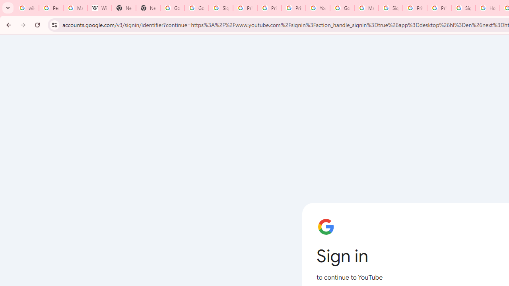 This screenshot has height=286, width=509. Describe the element at coordinates (123, 8) in the screenshot. I see `New Tab` at that location.